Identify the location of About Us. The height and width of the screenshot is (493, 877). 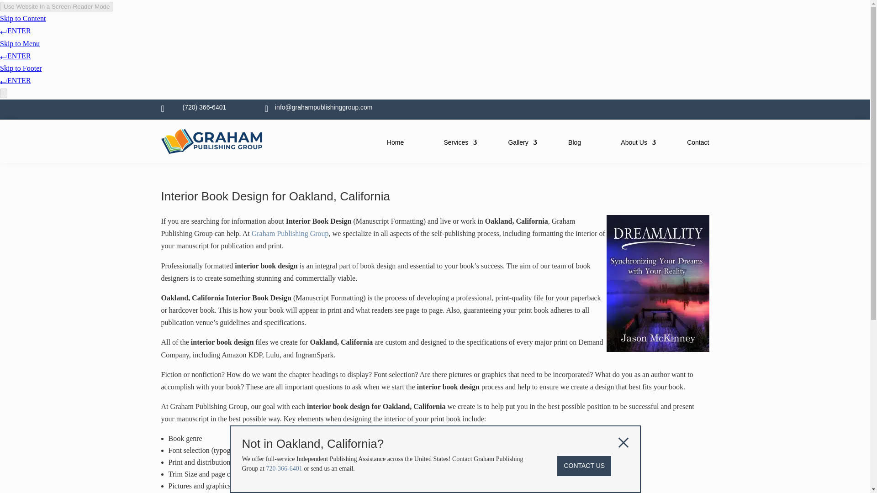
(634, 142).